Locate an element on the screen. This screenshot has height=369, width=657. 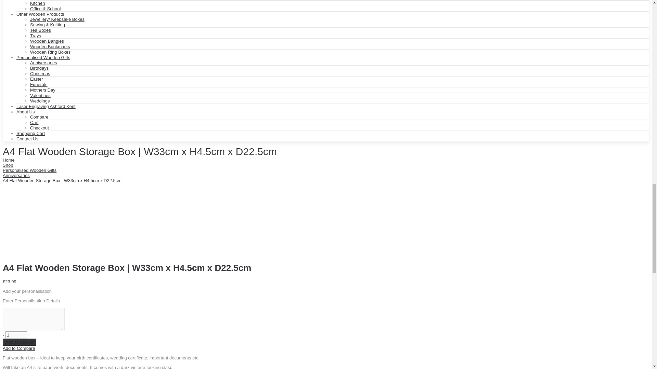
Anniversaries is located at coordinates (16, 175).